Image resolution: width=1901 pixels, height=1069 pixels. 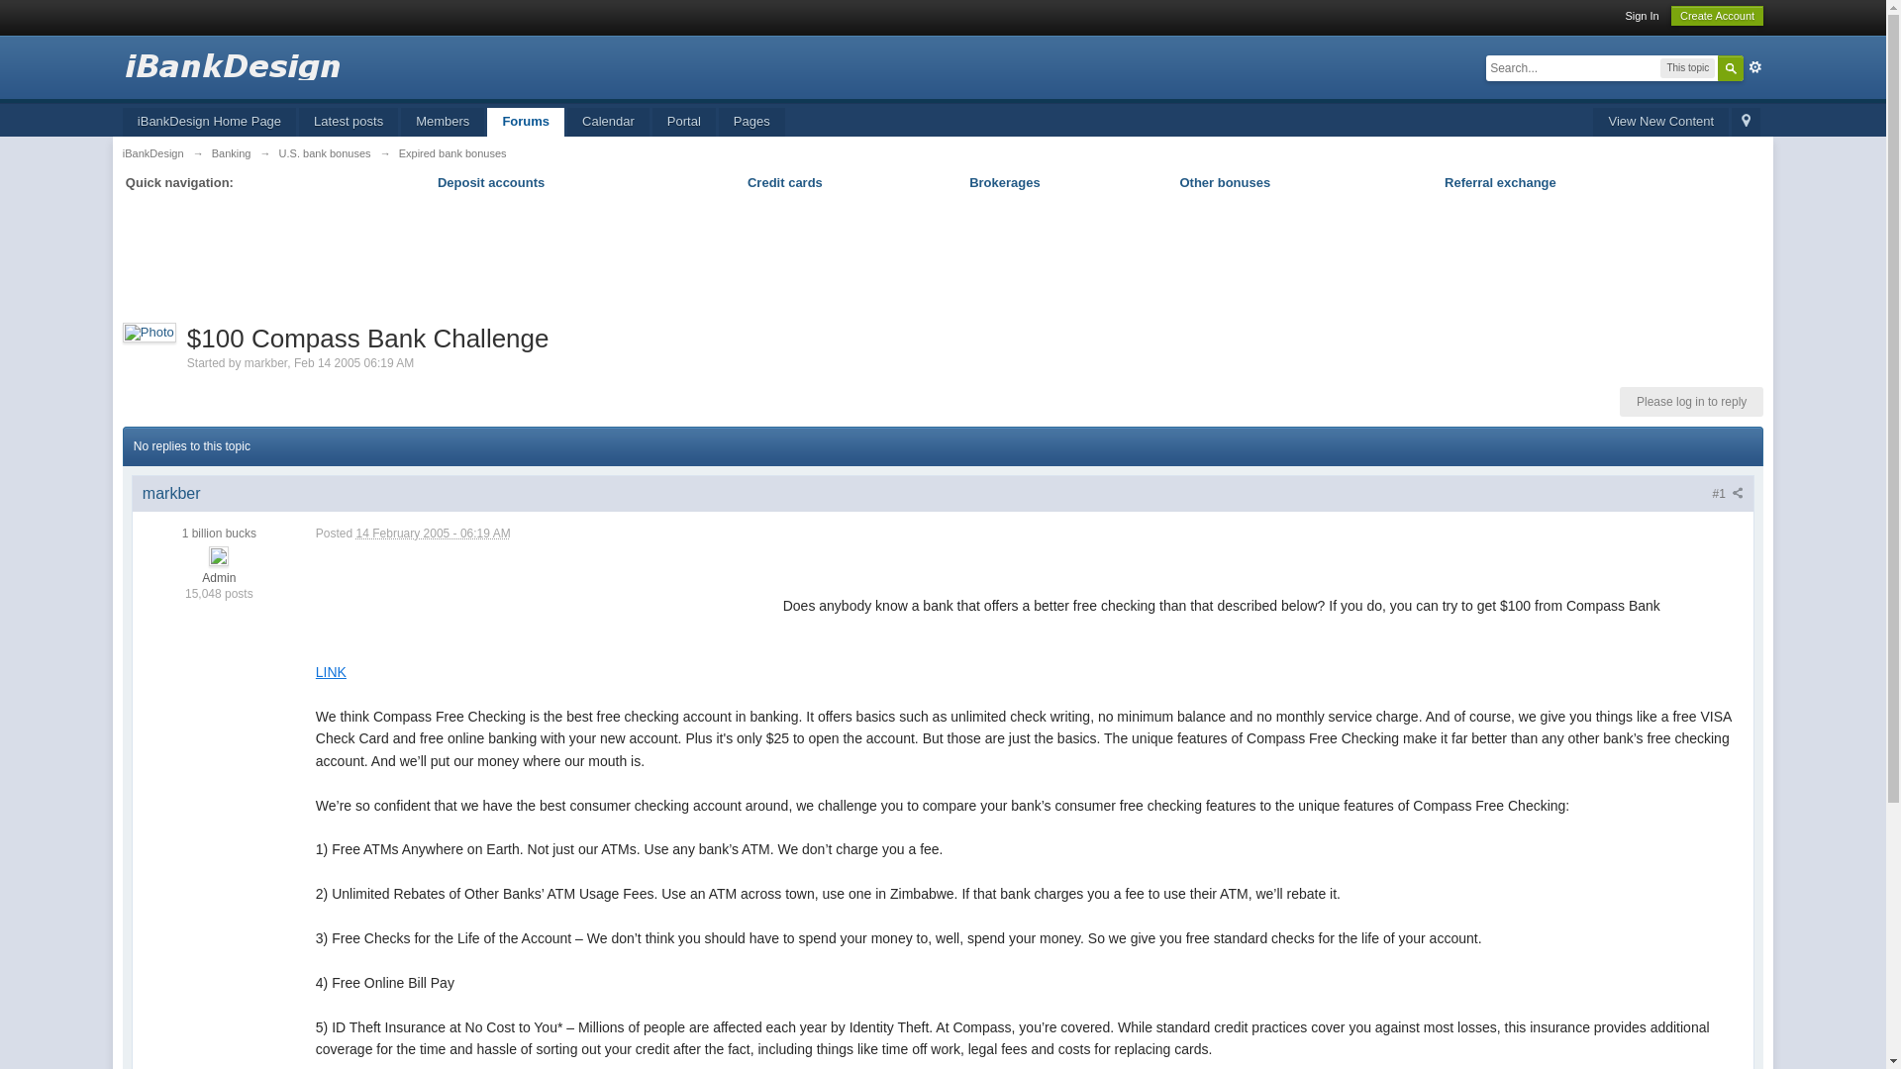 I want to click on Pages, so click(x=750, y=123).